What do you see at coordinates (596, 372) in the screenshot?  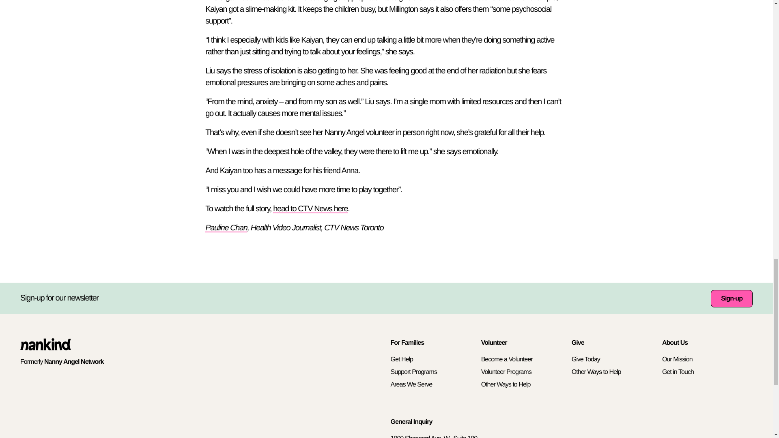 I see `Other Ways to Help` at bounding box center [596, 372].